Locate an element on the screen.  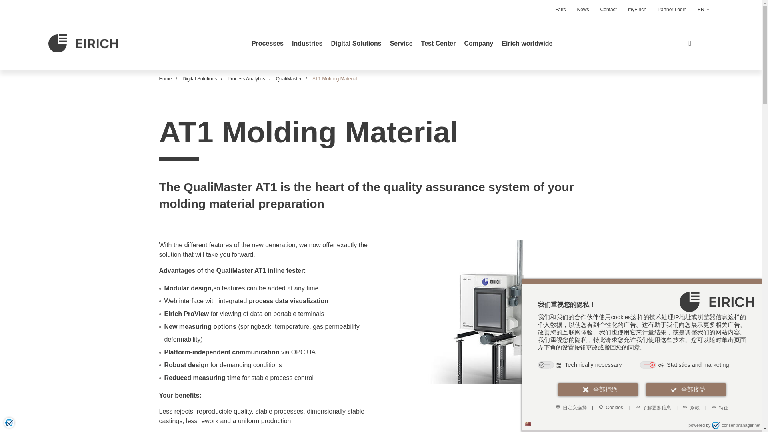
Language: zh is located at coordinates (528, 424).